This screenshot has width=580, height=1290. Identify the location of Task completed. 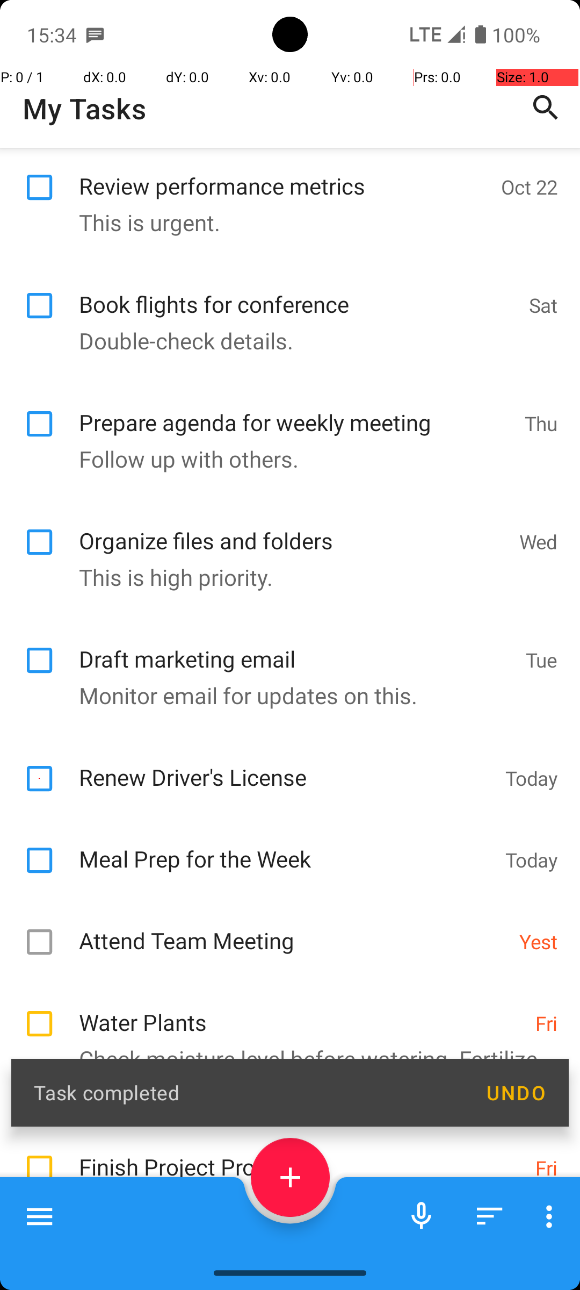
(248, 1092).